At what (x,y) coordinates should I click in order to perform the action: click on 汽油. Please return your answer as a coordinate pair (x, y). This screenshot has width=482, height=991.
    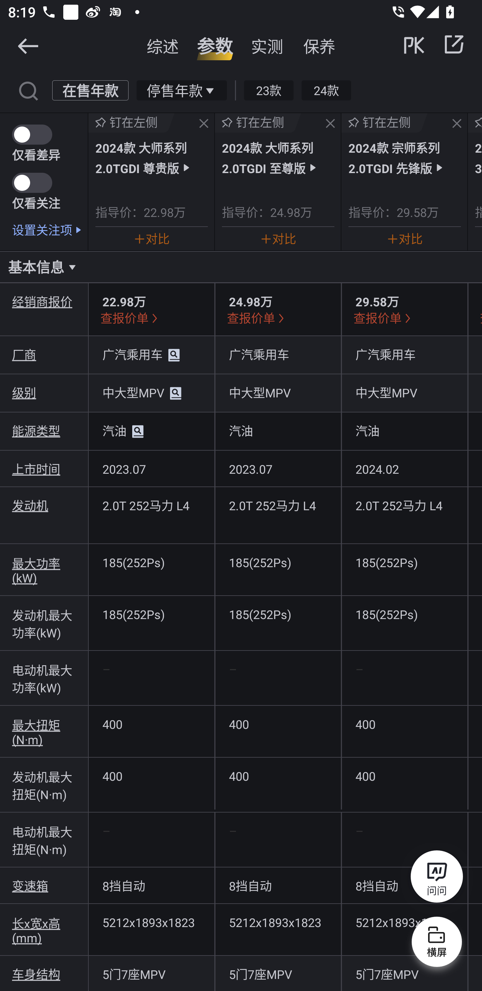
    Looking at the image, I should click on (278, 431).